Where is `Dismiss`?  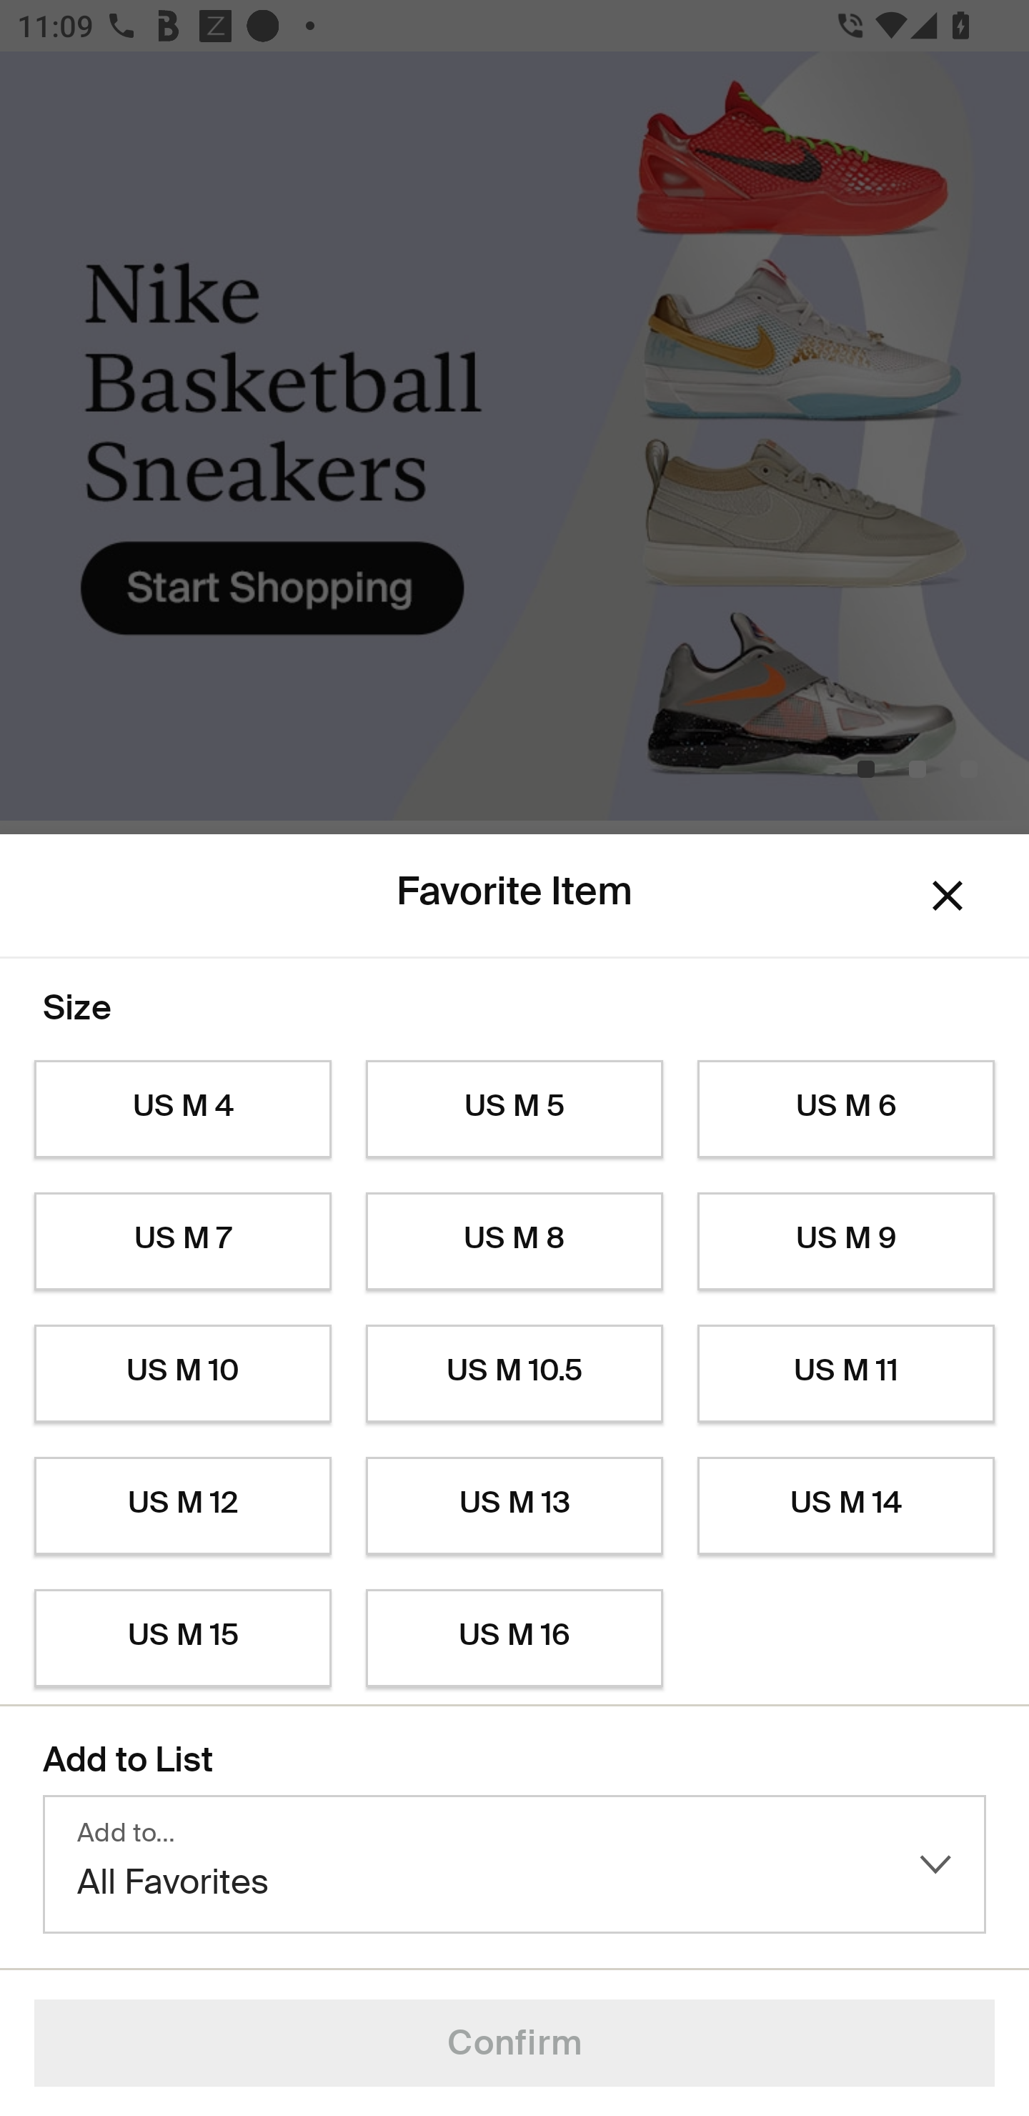
Dismiss is located at coordinates (948, 896).